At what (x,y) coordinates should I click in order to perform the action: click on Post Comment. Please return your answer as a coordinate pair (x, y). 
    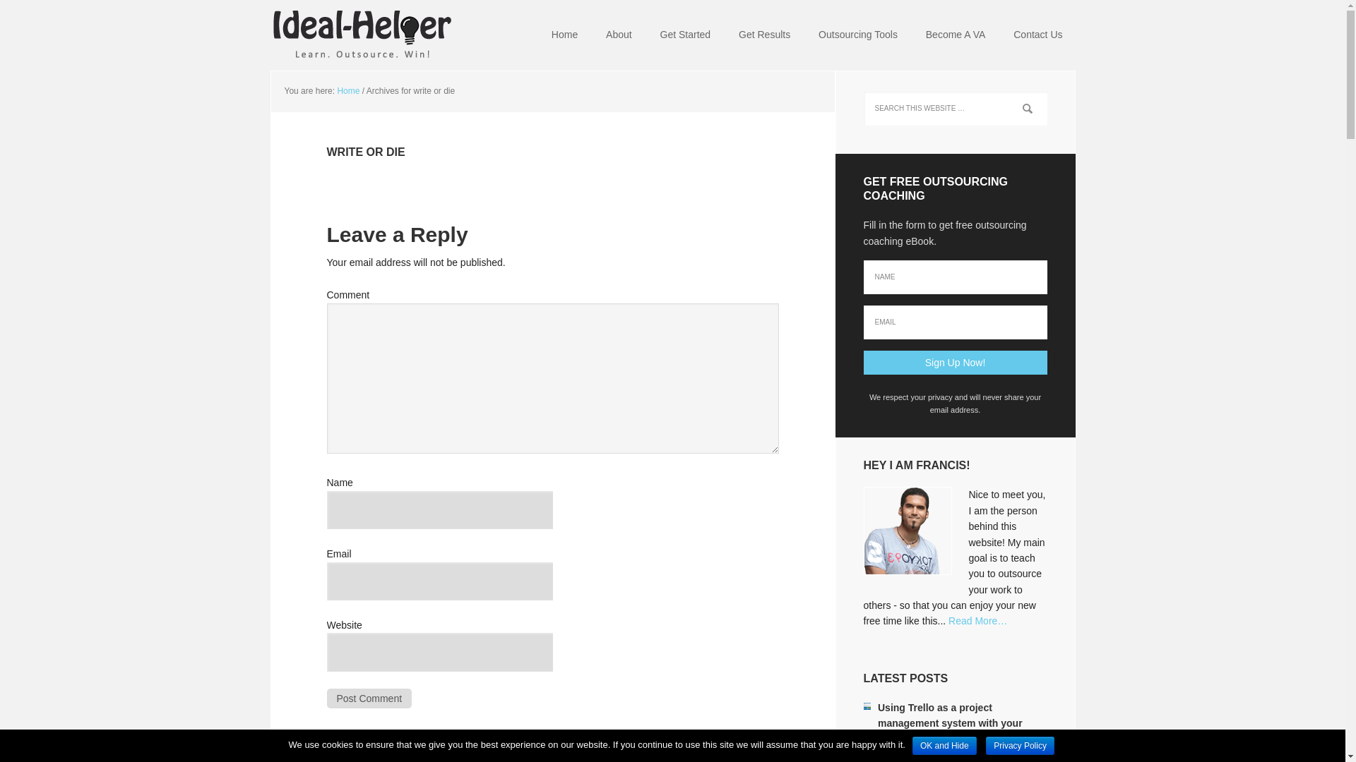
    Looking at the image, I should click on (369, 698).